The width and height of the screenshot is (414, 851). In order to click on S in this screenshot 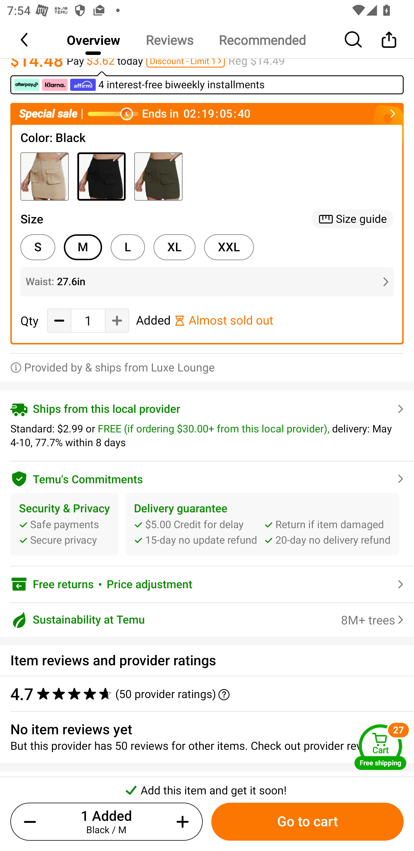, I will do `click(37, 247)`.